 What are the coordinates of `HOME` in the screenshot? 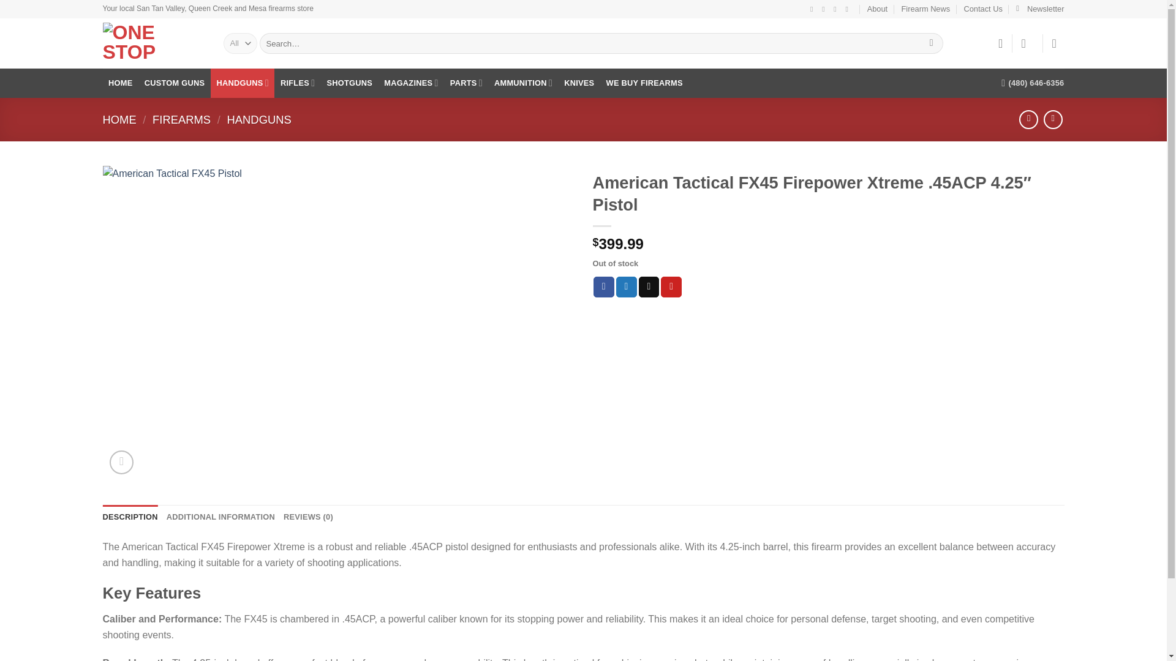 It's located at (121, 83).